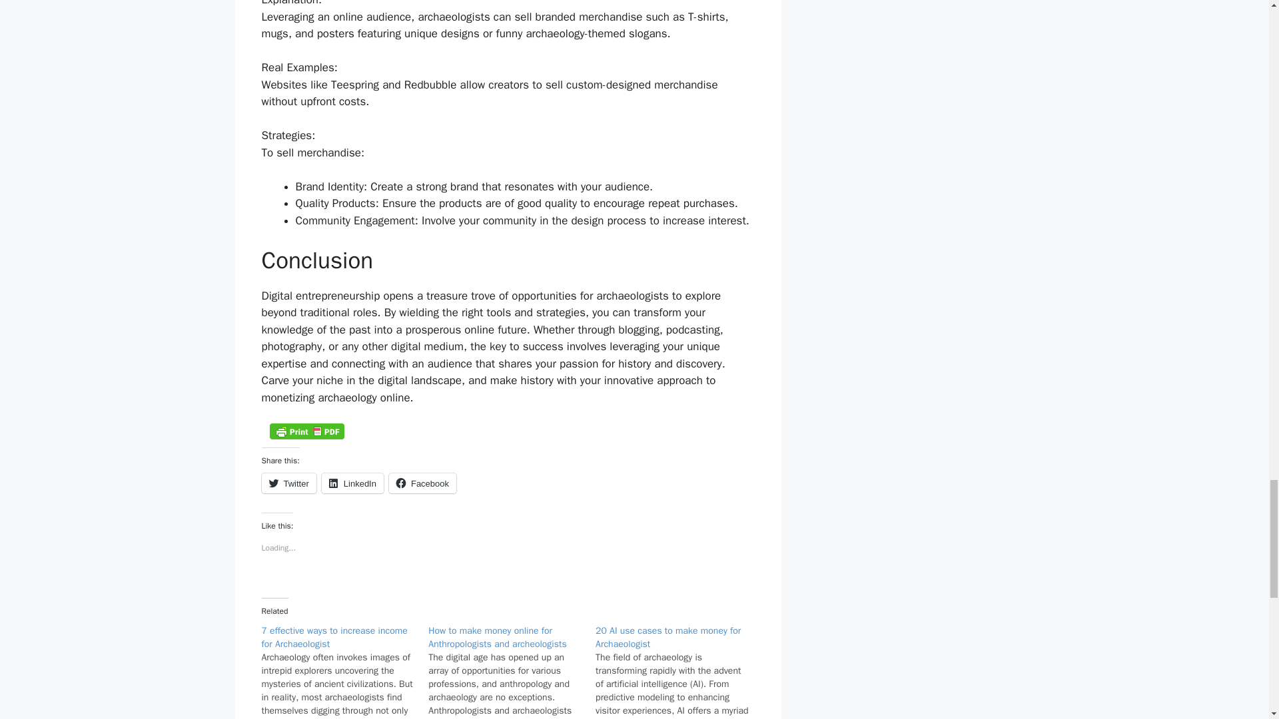 Image resolution: width=1279 pixels, height=719 pixels. What do you see at coordinates (422, 483) in the screenshot?
I see `Facebook` at bounding box center [422, 483].